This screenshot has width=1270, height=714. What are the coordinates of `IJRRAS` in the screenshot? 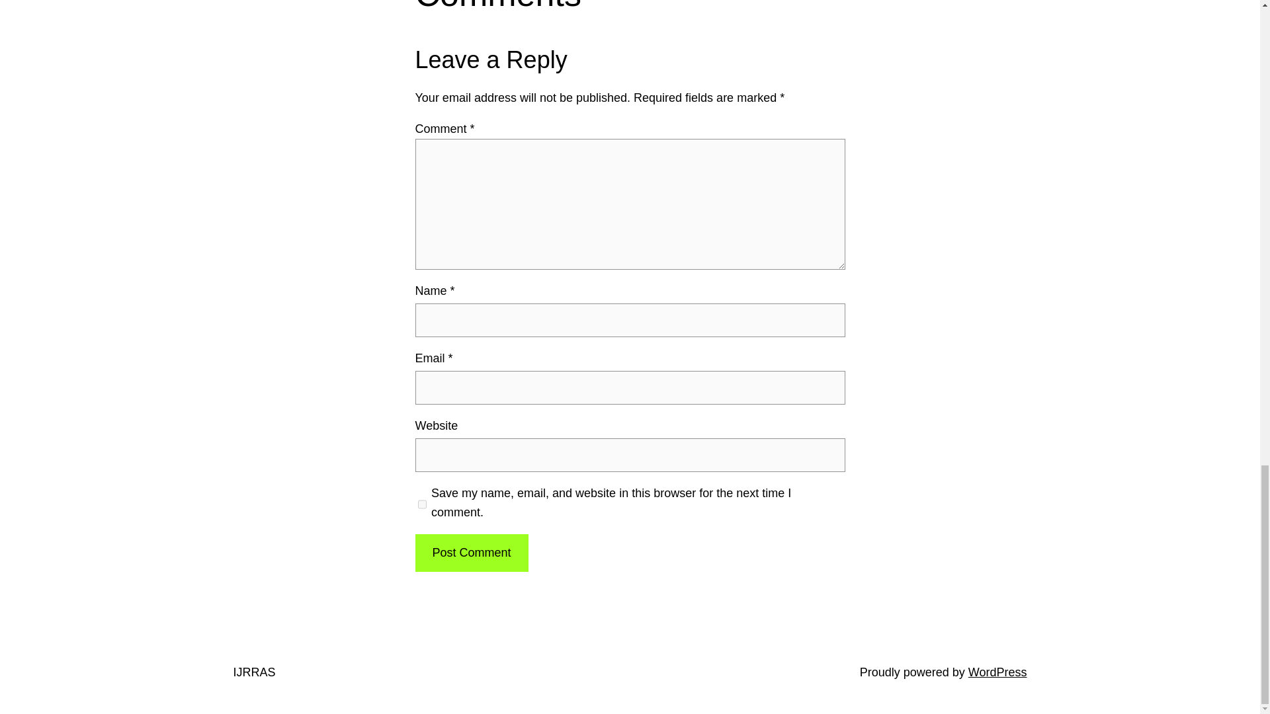 It's located at (254, 672).